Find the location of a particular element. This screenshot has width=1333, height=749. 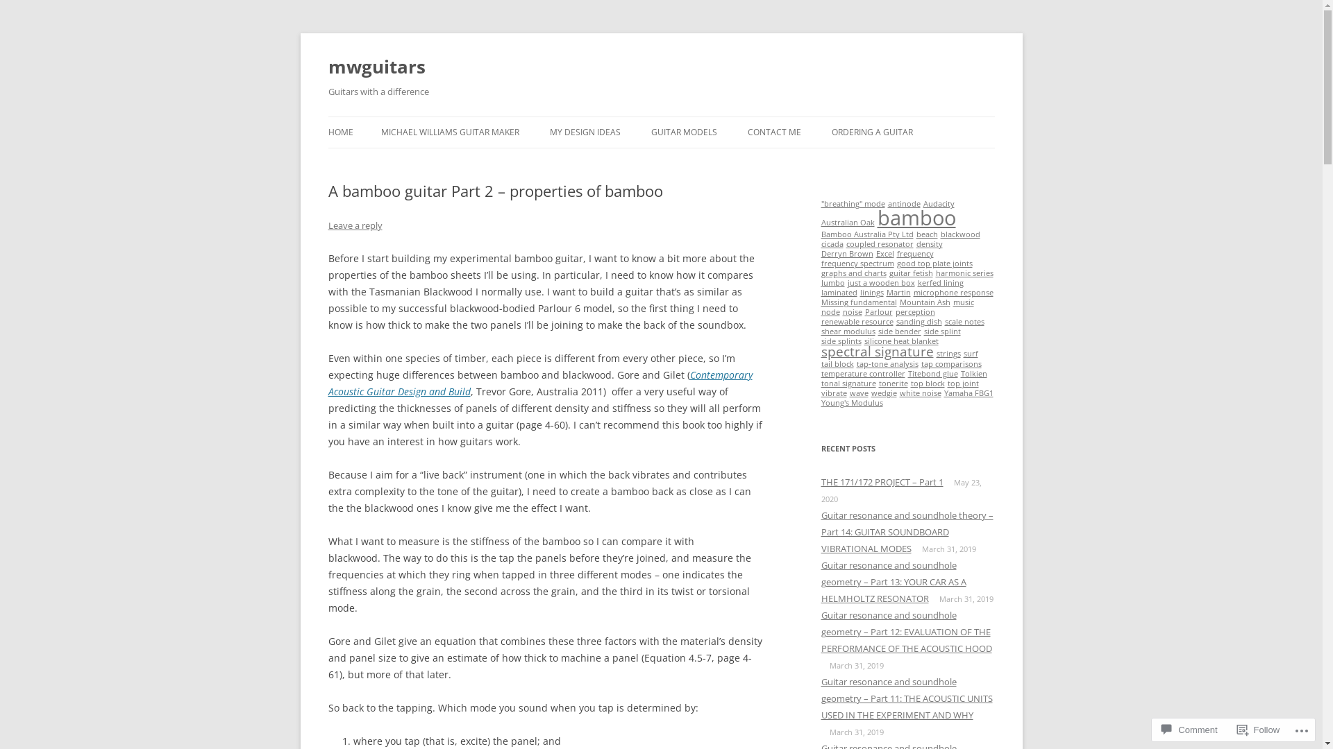

wave is located at coordinates (860, 393).